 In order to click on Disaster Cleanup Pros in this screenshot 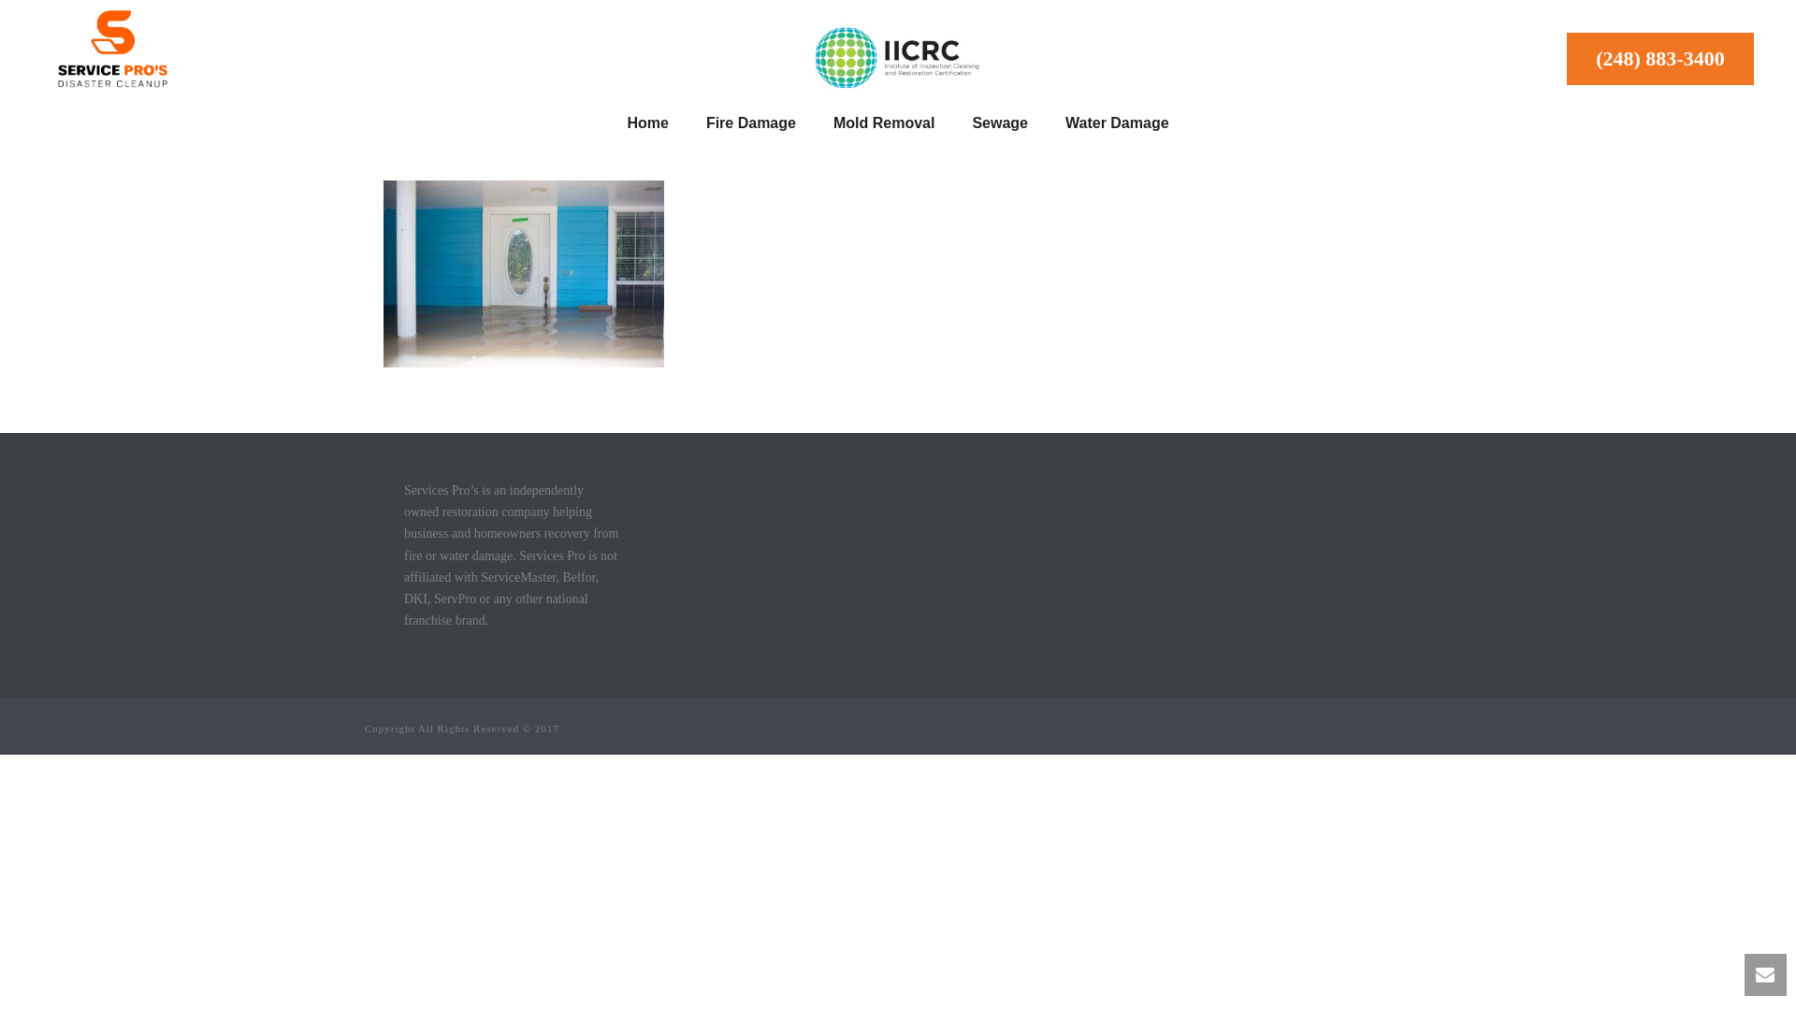, I will do `click(896, 56)`.